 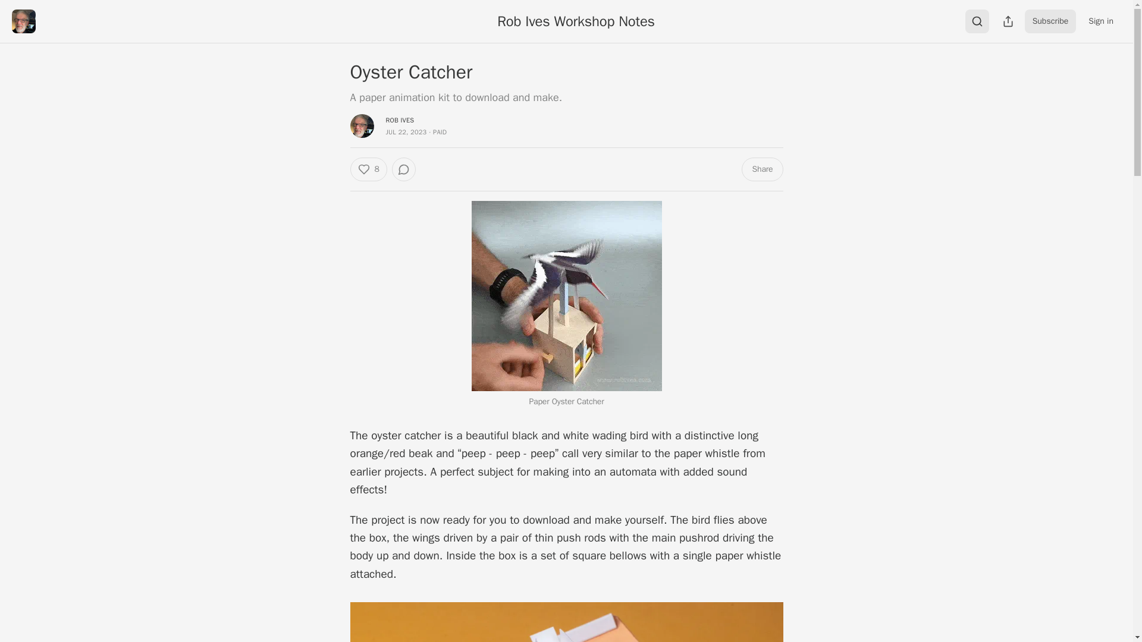 I want to click on Rob Ives Workshop Notes, so click(x=576, y=21).